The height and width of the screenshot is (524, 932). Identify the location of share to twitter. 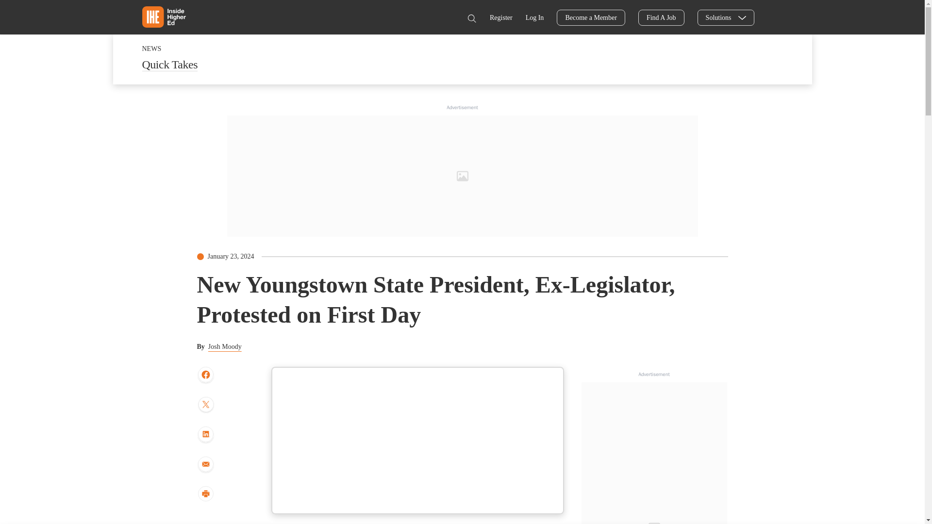
(205, 406).